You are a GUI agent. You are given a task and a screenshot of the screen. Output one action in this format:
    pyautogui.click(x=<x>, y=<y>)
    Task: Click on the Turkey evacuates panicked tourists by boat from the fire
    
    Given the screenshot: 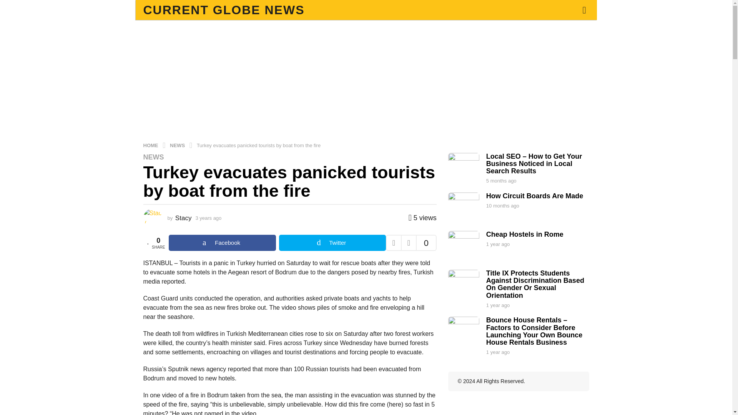 What is the action you would take?
    pyautogui.click(x=259, y=145)
    